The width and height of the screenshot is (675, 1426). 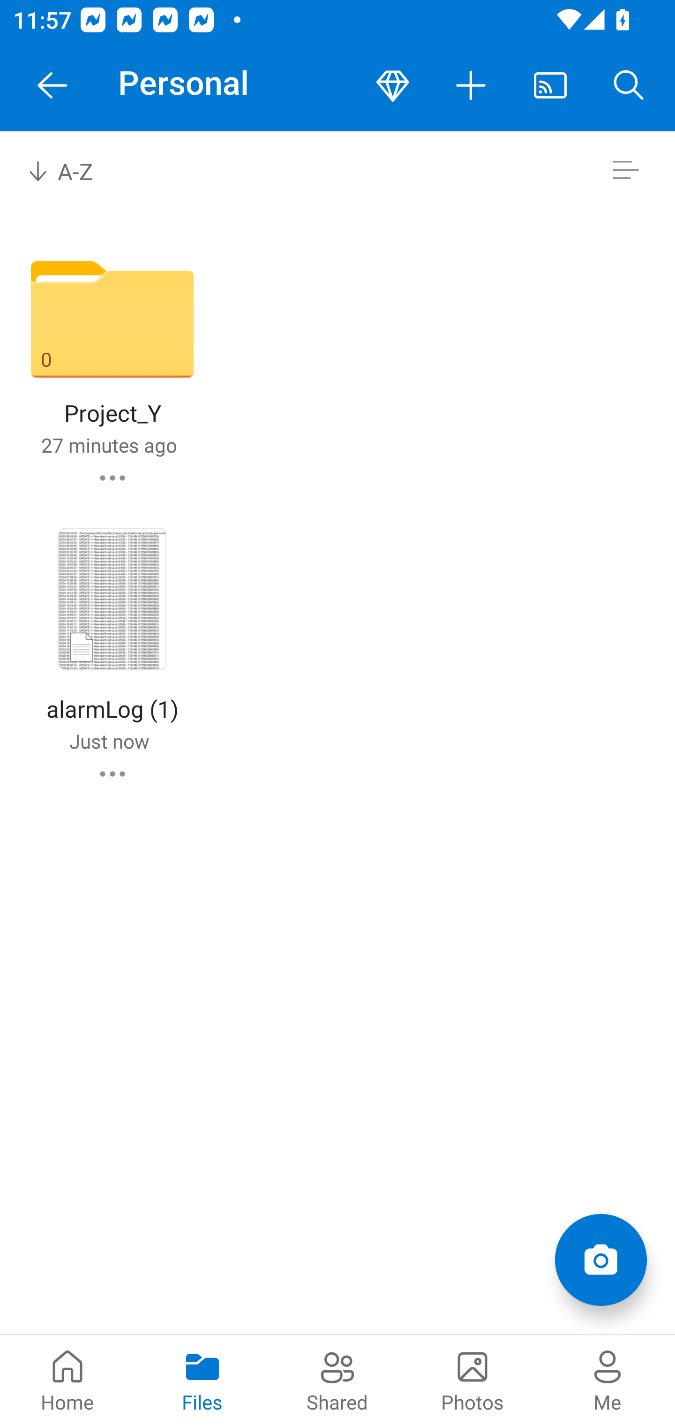 I want to click on A-Z Sort by combo box, sort by name, A to Z, so click(x=73, y=170).